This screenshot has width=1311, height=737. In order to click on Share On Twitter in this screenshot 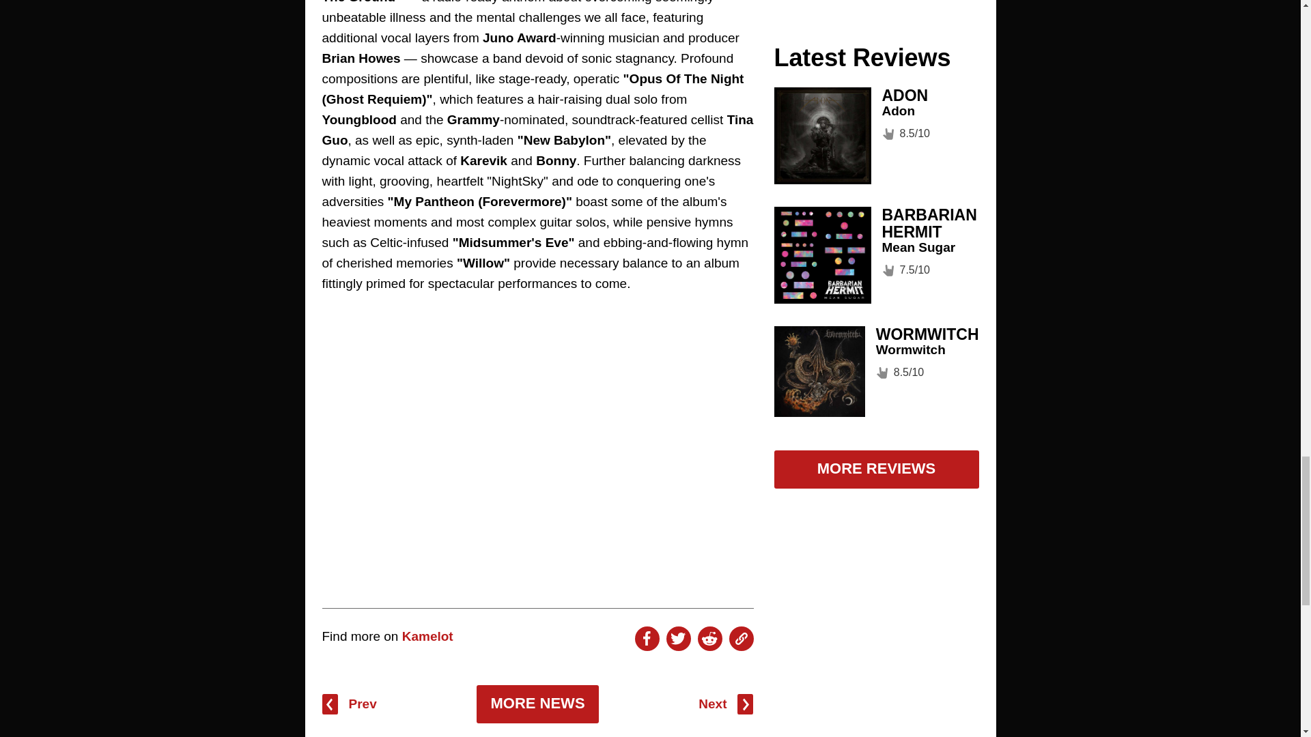, I will do `click(678, 639)`.